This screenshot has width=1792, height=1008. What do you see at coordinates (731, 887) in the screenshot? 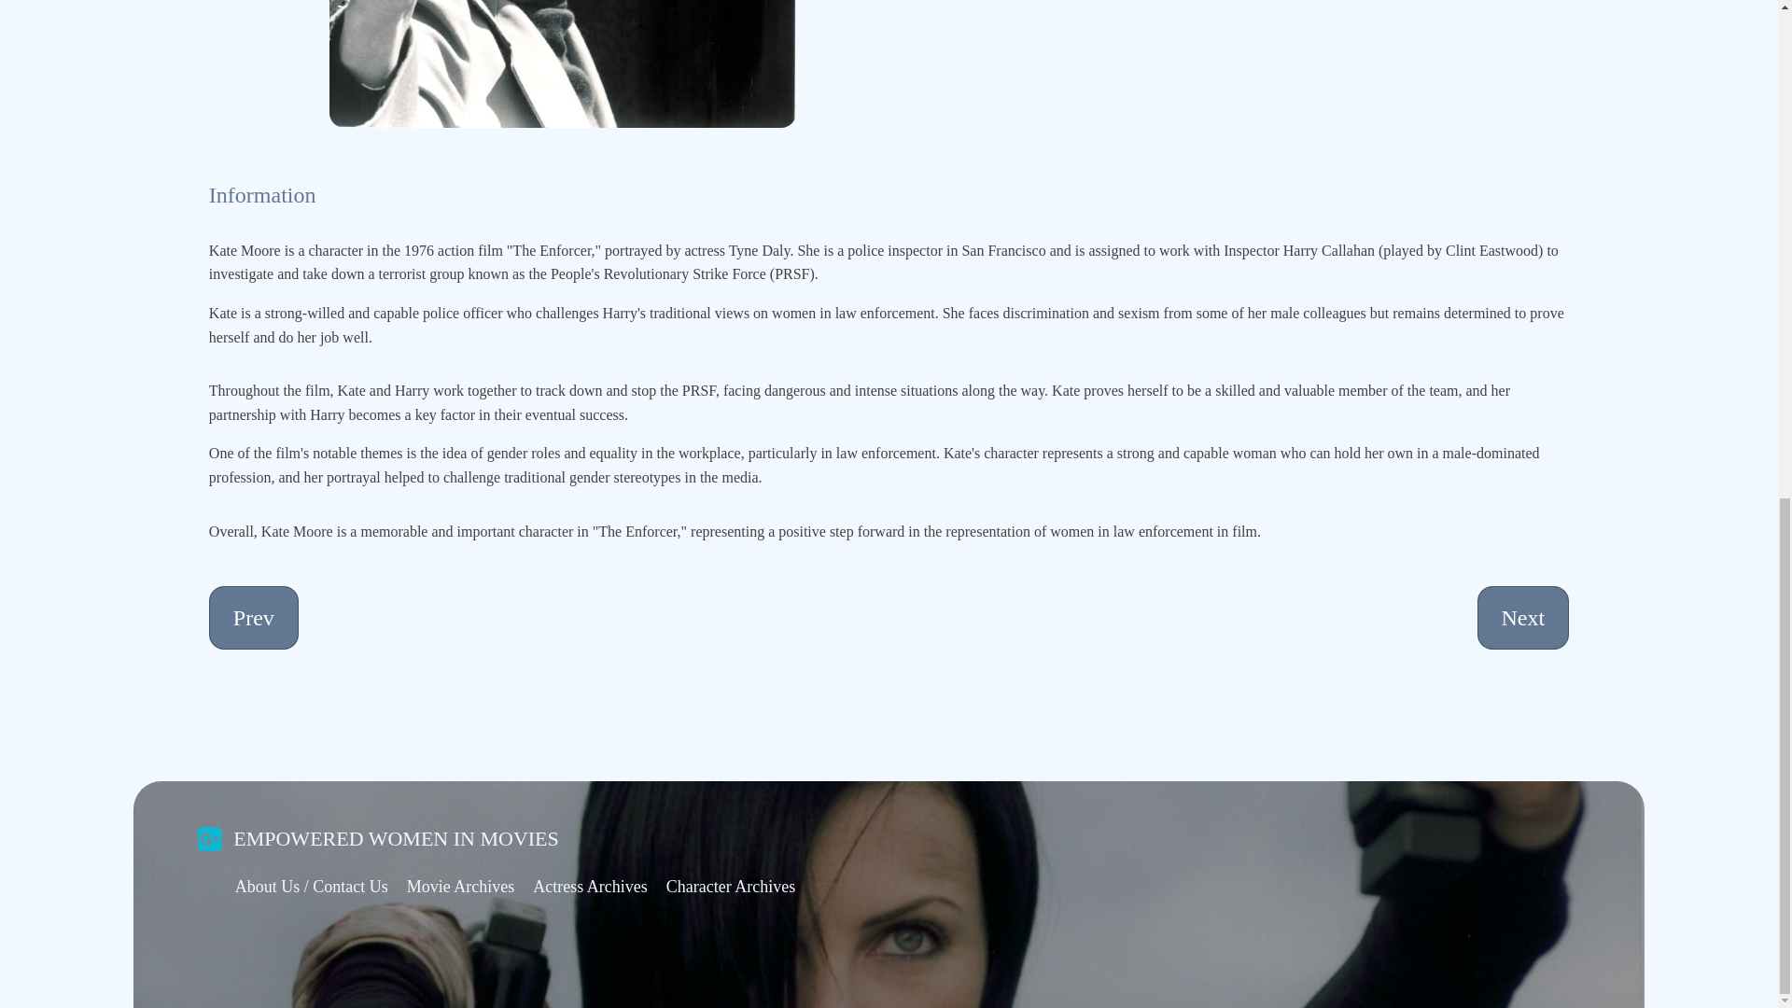
I see `Character Archives` at bounding box center [731, 887].